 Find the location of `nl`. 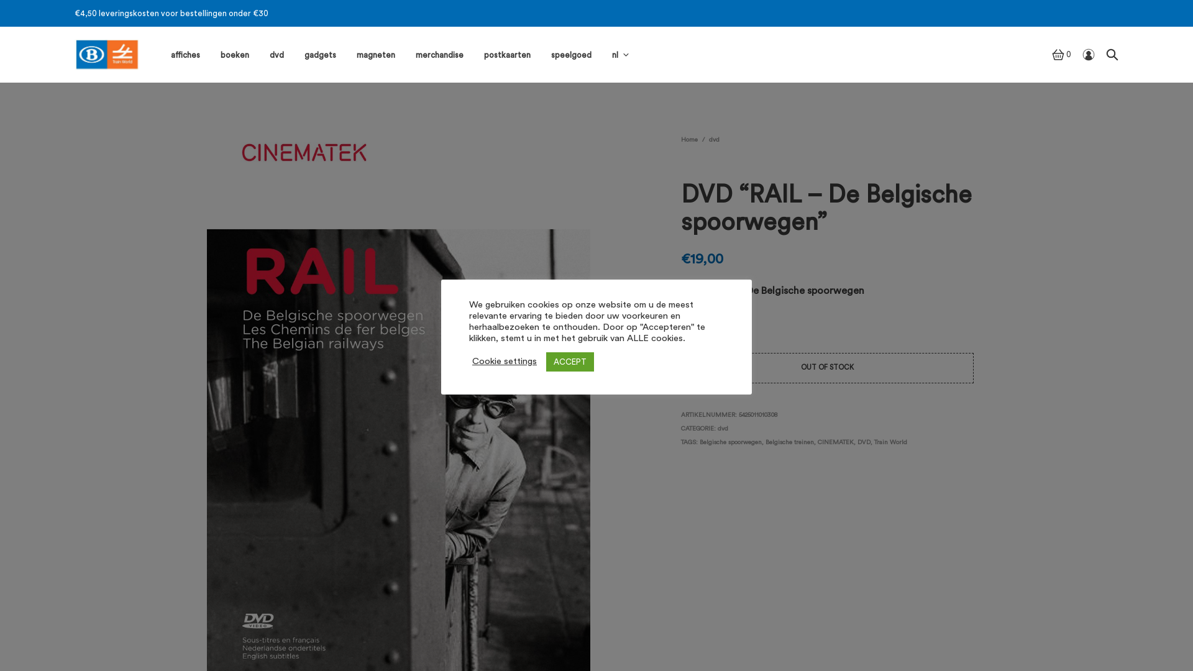

nl is located at coordinates (615, 55).